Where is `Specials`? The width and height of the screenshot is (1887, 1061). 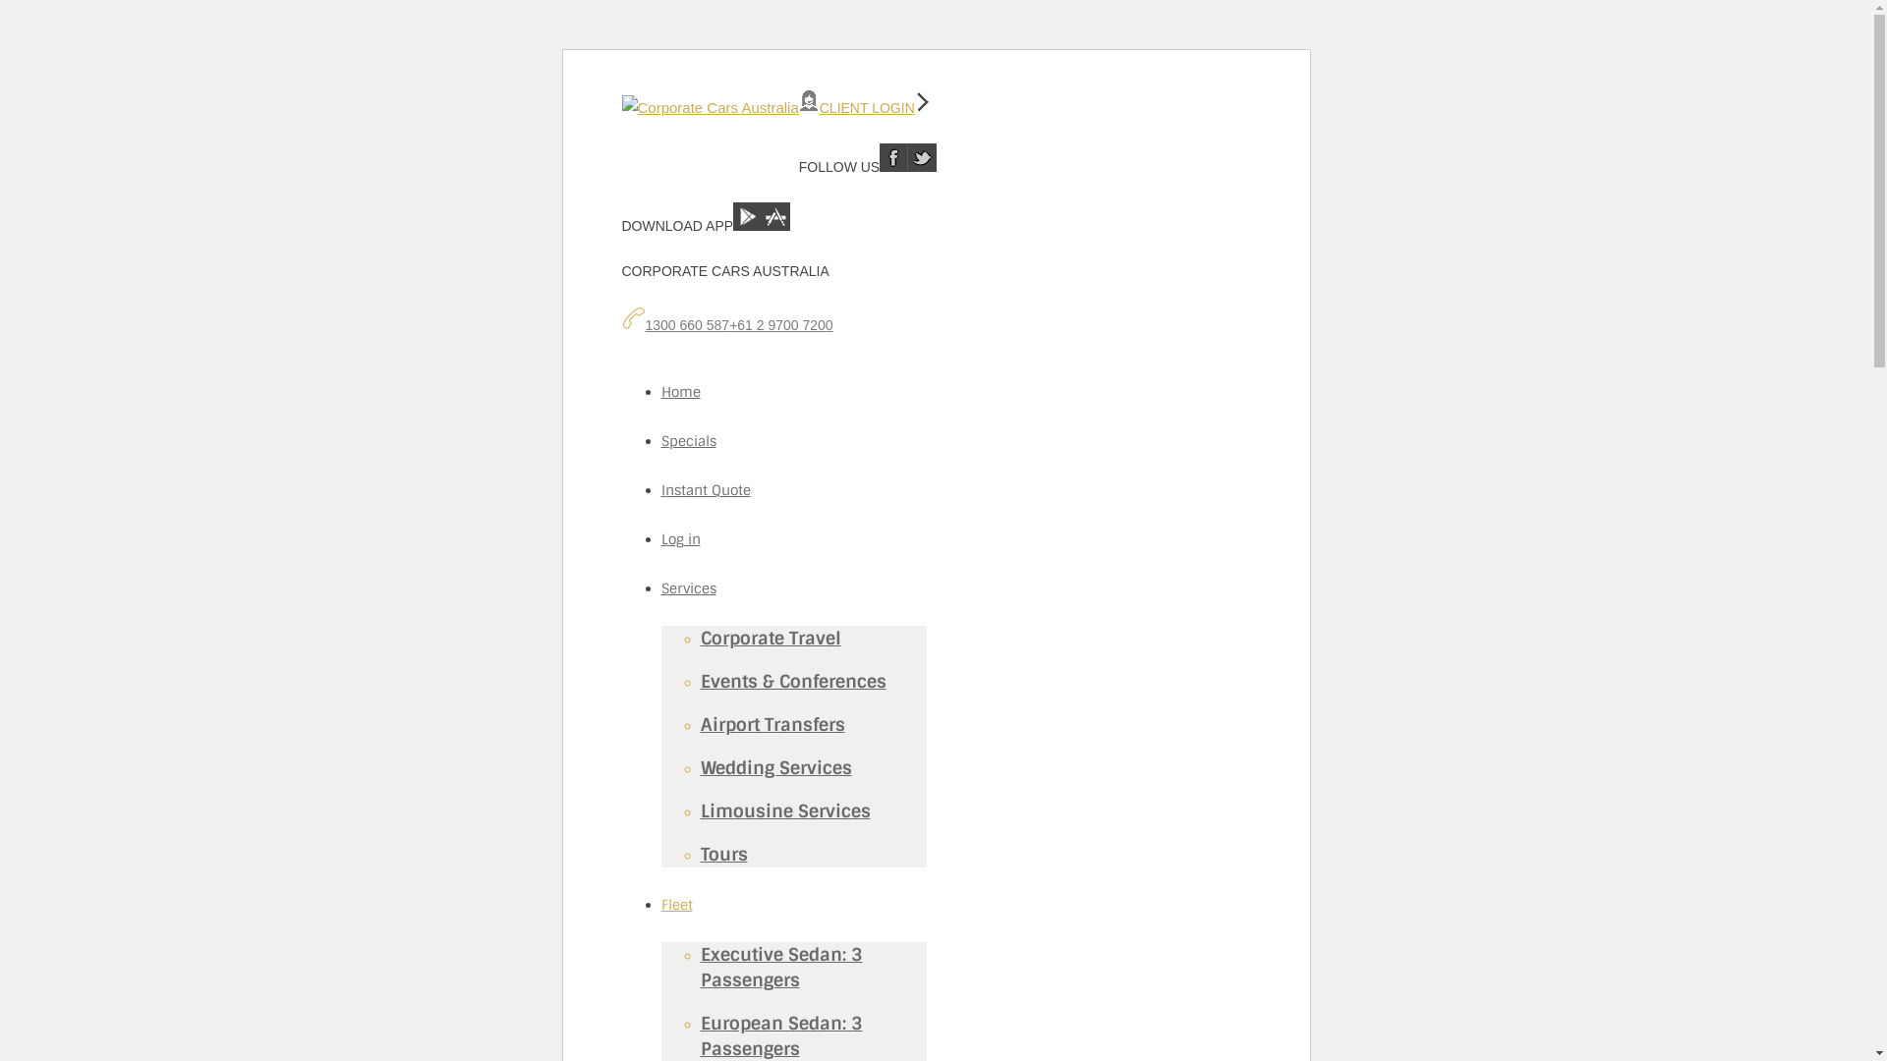
Specials is located at coordinates (688, 441).